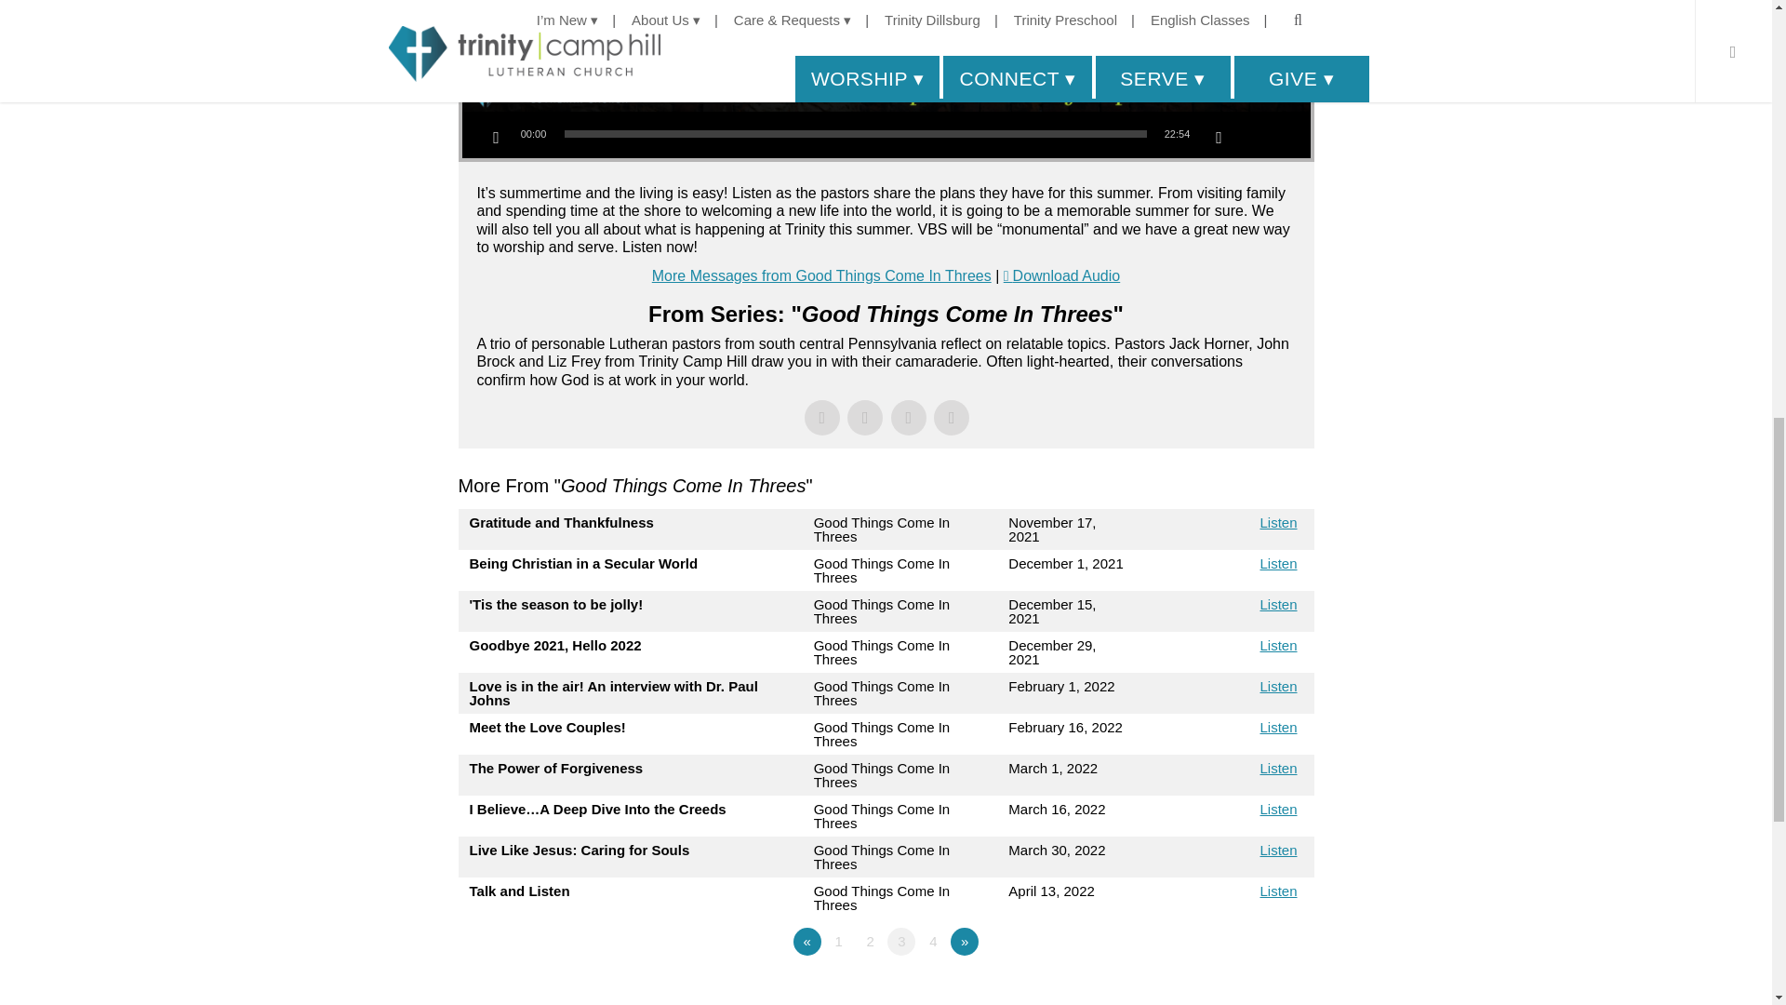 The image size is (1786, 1005). I want to click on Play, so click(496, 138).